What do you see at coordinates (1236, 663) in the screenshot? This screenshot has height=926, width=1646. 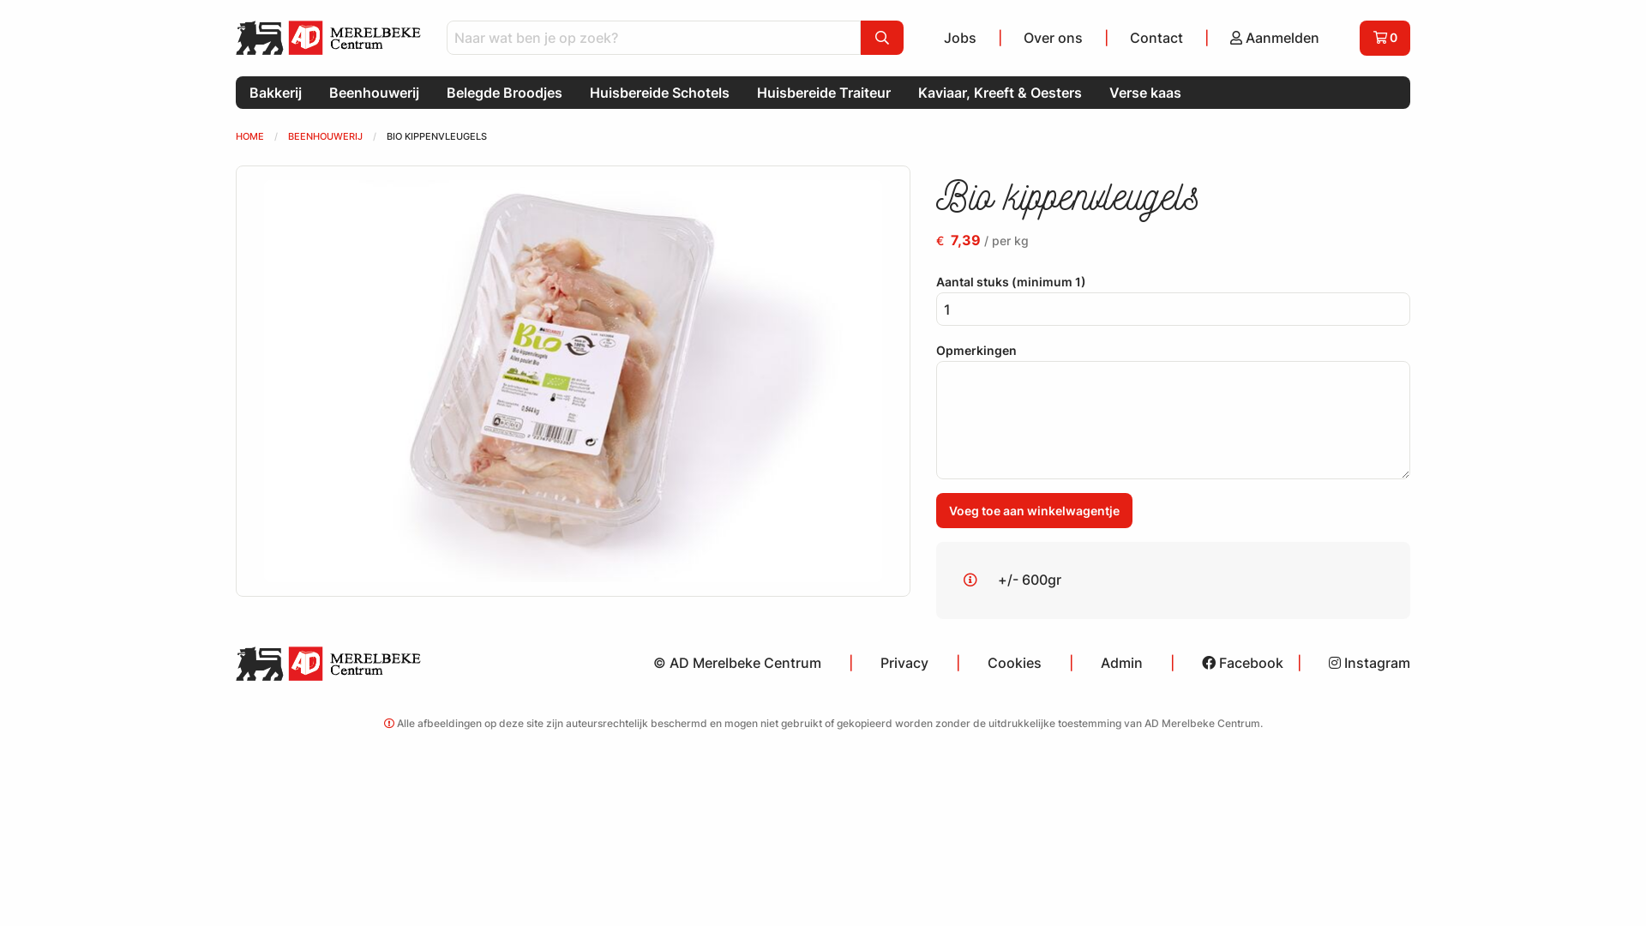 I see `Facebook` at bounding box center [1236, 663].